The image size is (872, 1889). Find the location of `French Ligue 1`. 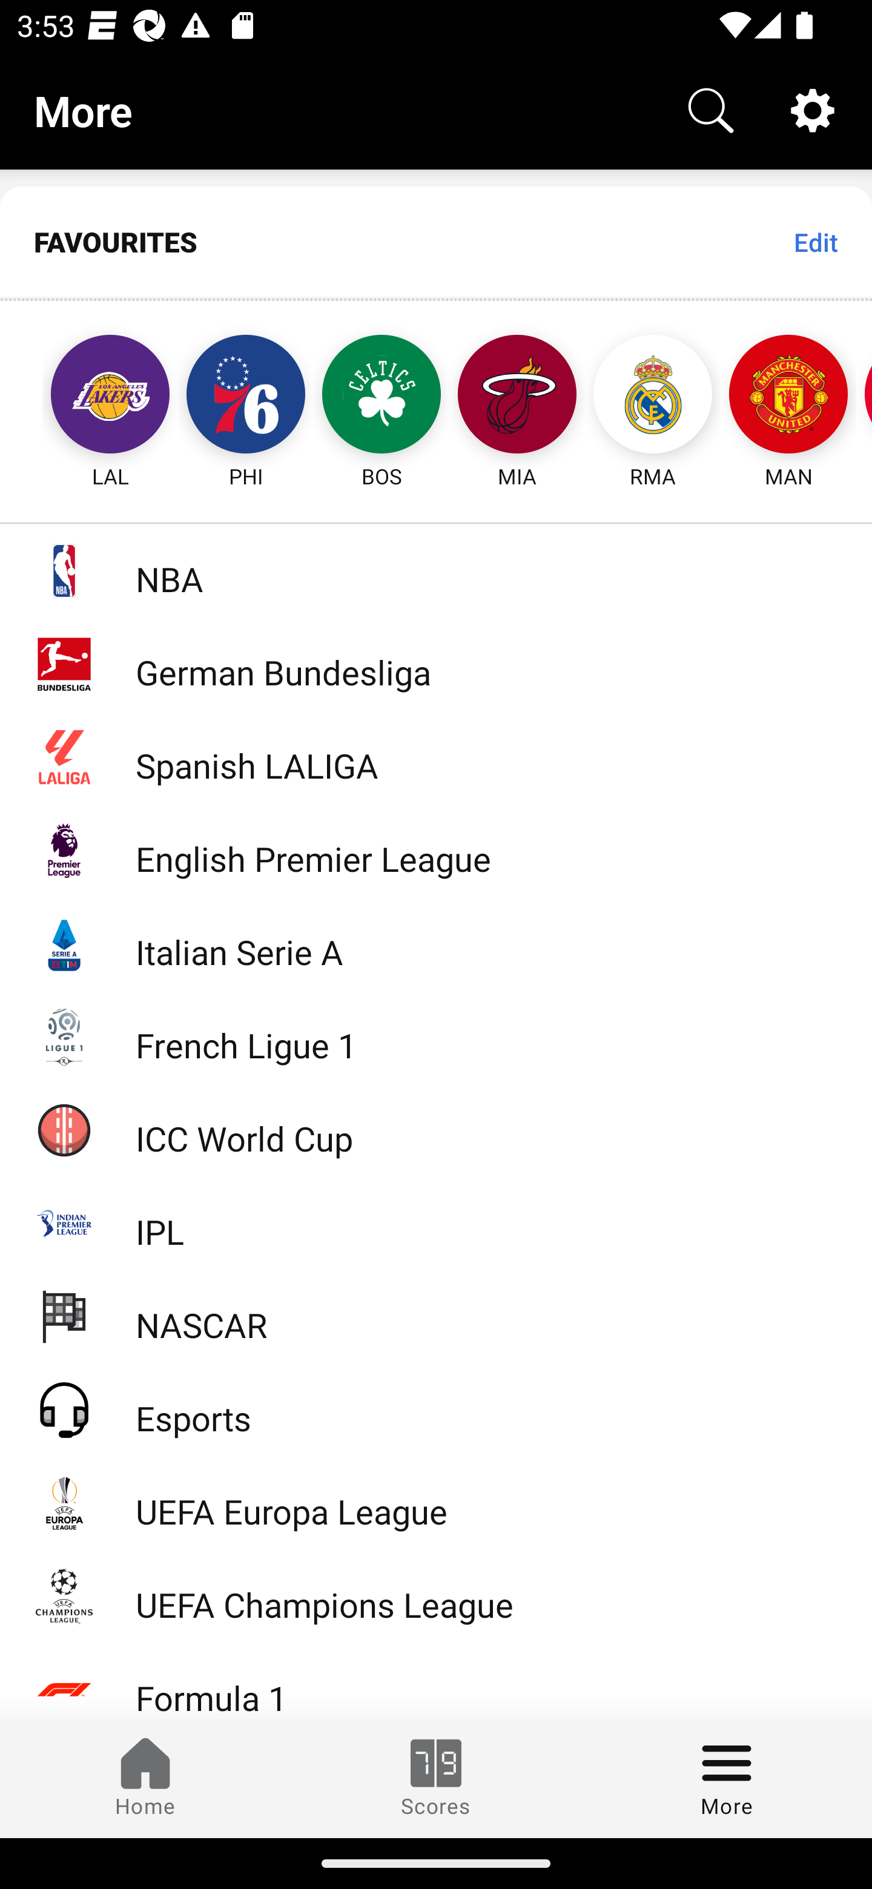

French Ligue 1 is located at coordinates (436, 1035).